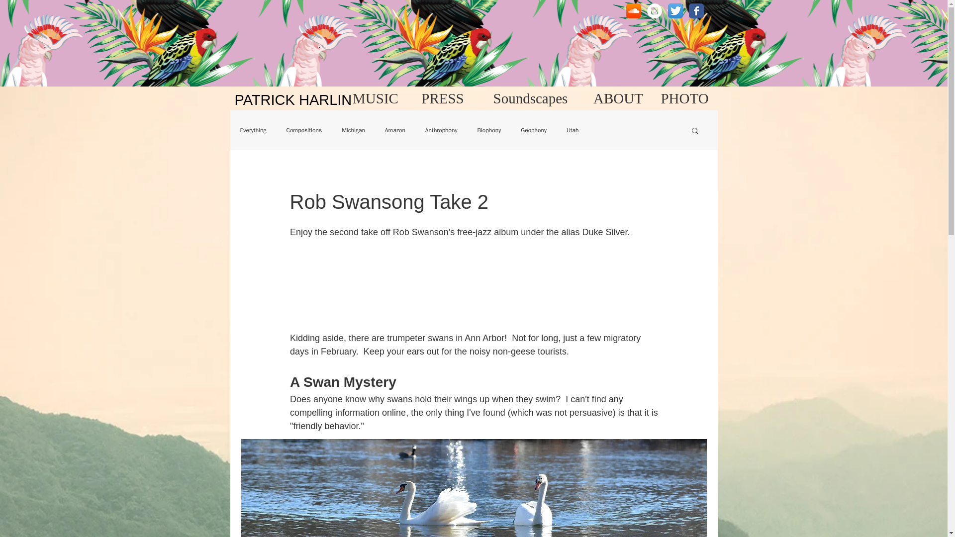  What do you see at coordinates (618, 98) in the screenshot?
I see `ABOUT` at bounding box center [618, 98].